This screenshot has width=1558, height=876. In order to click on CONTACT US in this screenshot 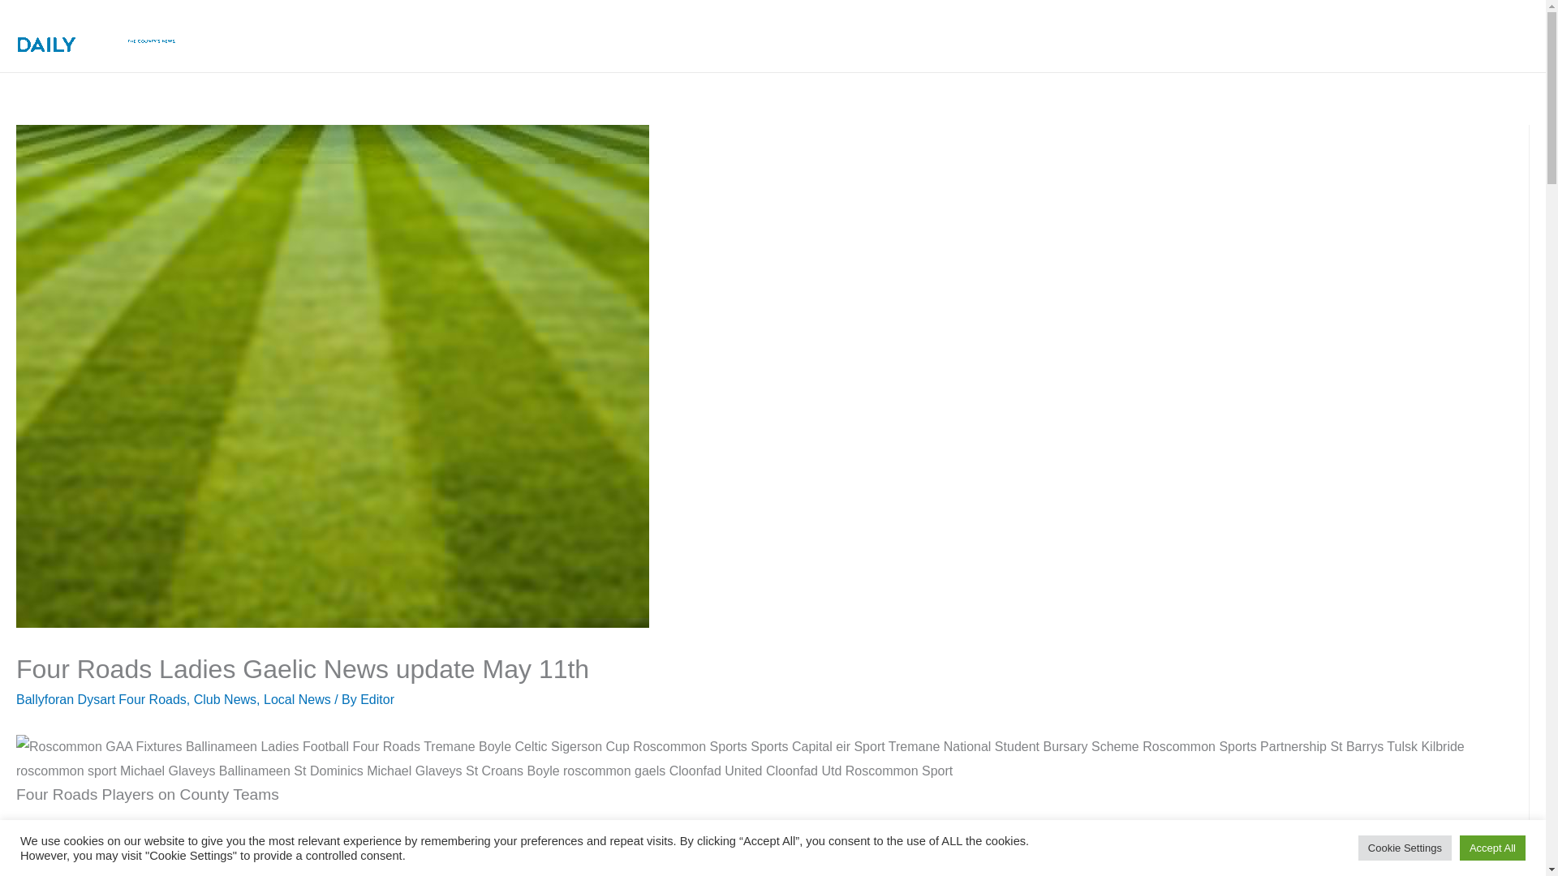, I will do `click(1467, 36)`.